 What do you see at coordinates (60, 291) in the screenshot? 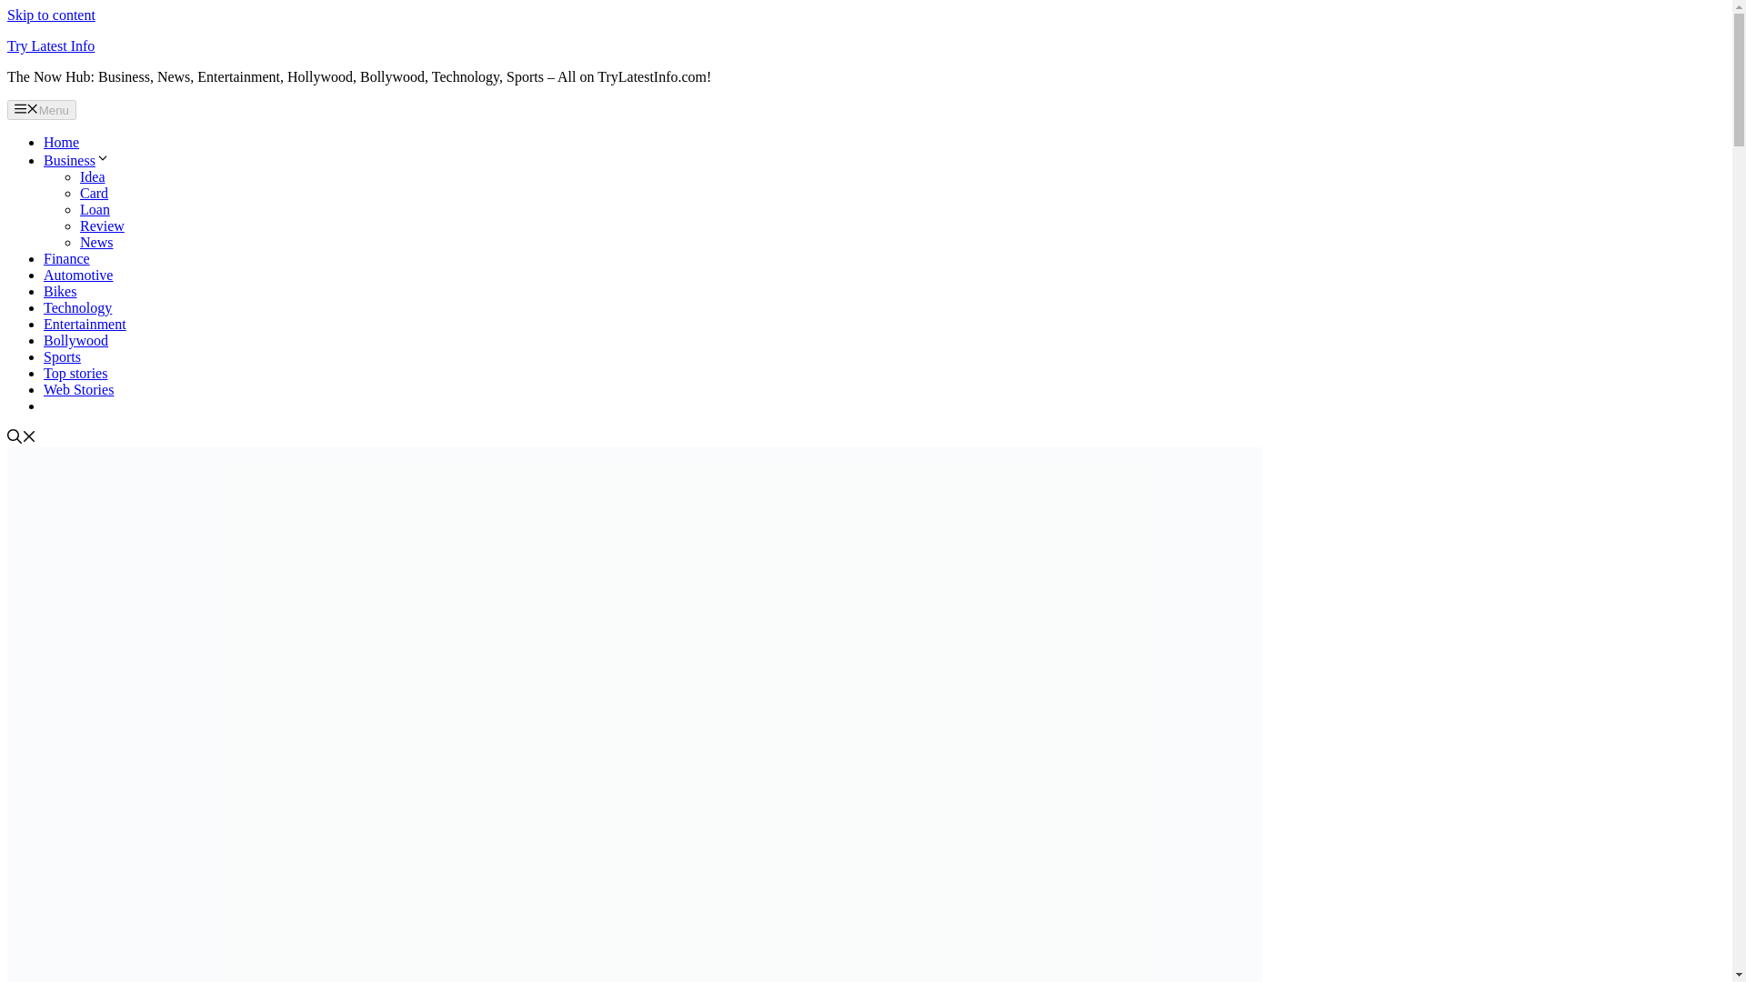
I see `Bikes` at bounding box center [60, 291].